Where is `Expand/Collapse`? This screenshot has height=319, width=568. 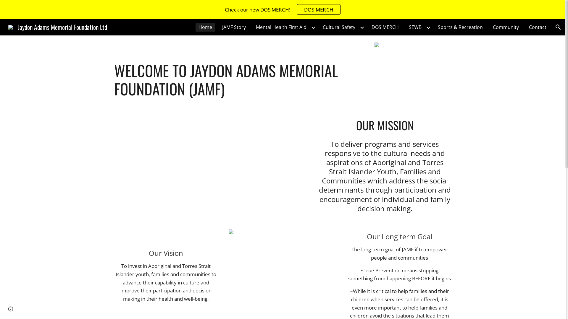 Expand/Collapse is located at coordinates (313, 27).